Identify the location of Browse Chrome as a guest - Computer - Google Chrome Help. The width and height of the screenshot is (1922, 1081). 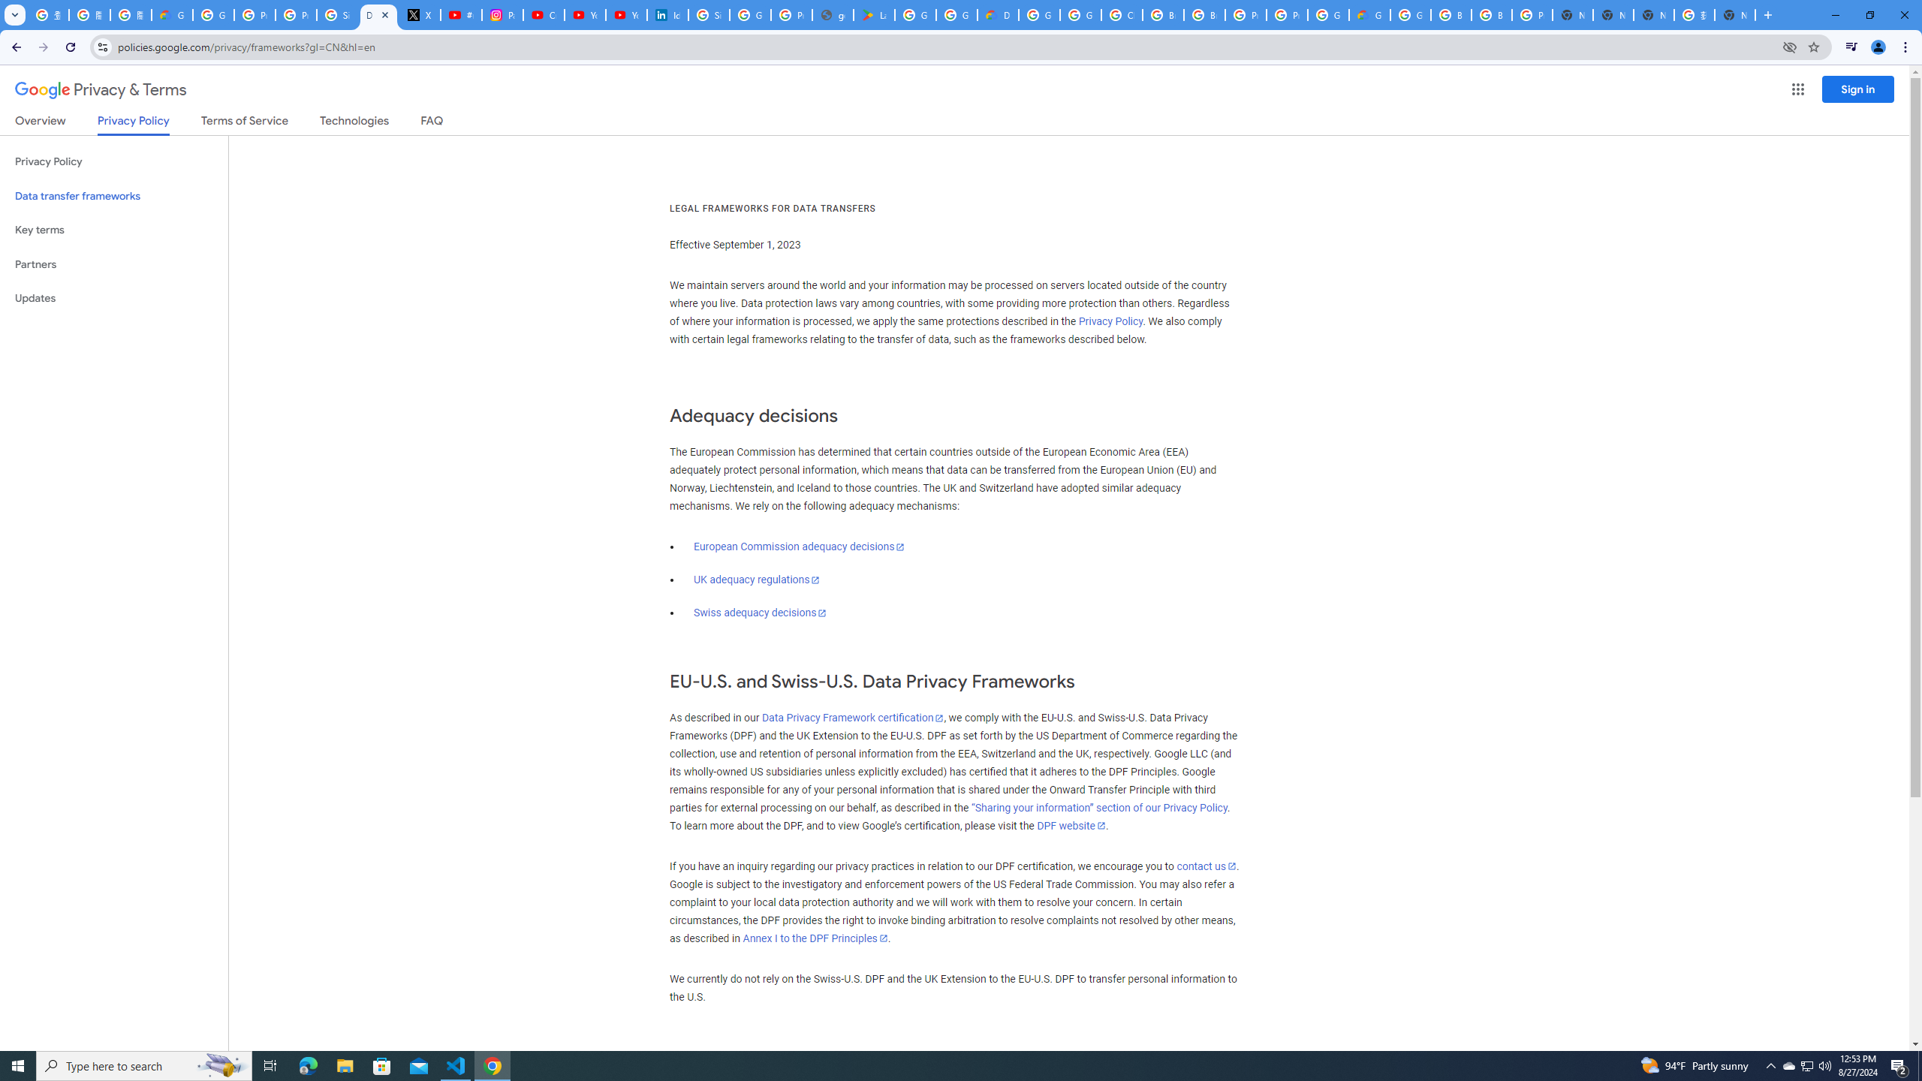
(1164, 15).